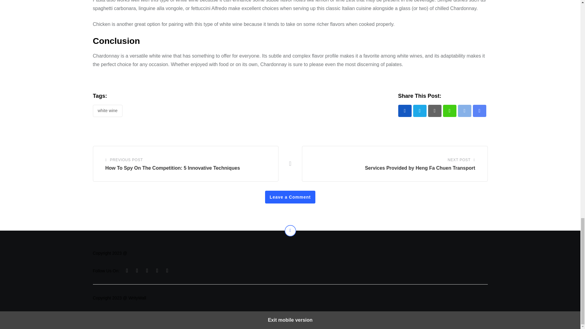  Describe the element at coordinates (434, 111) in the screenshot. I see `Pinterest` at that location.